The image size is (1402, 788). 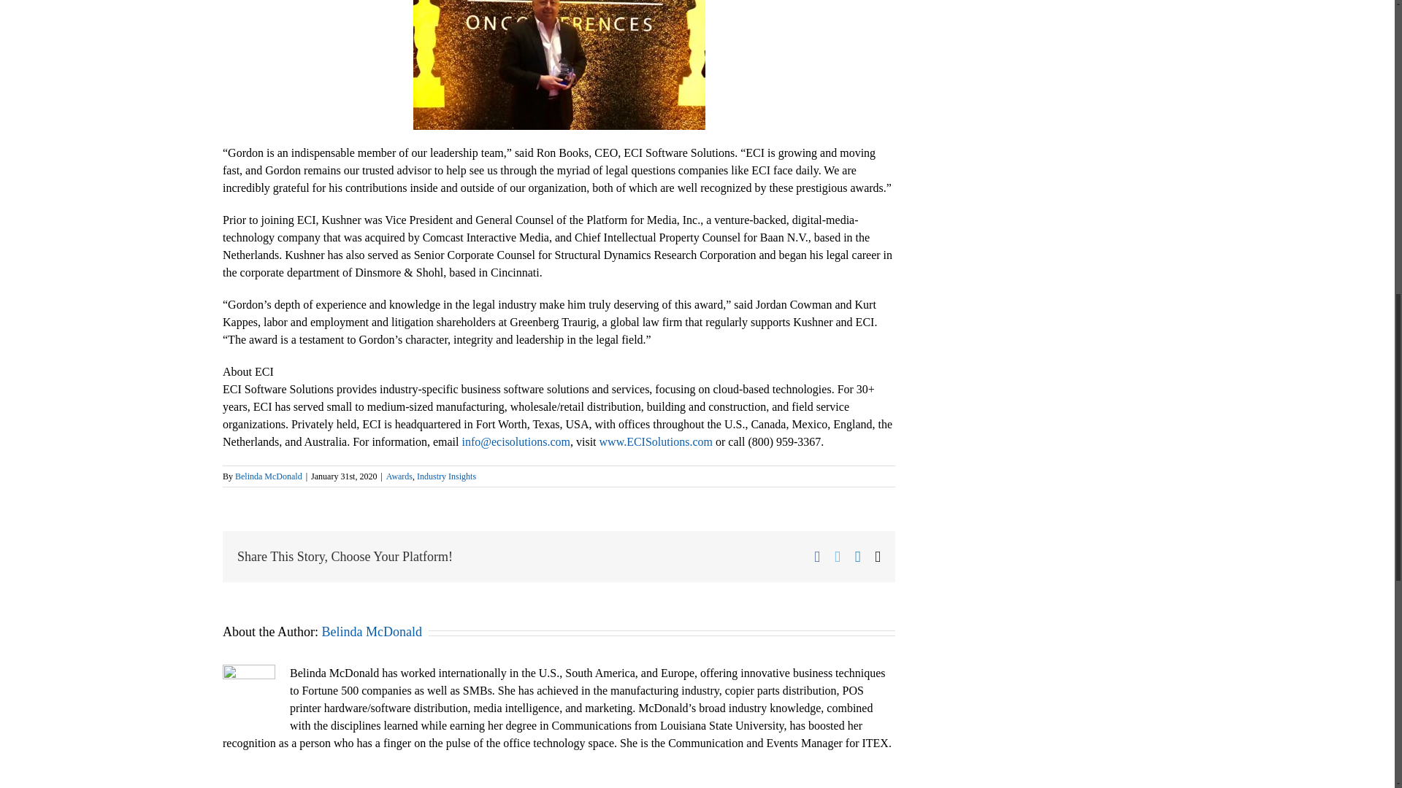 What do you see at coordinates (371, 632) in the screenshot?
I see `Posts by Belinda McDonald` at bounding box center [371, 632].